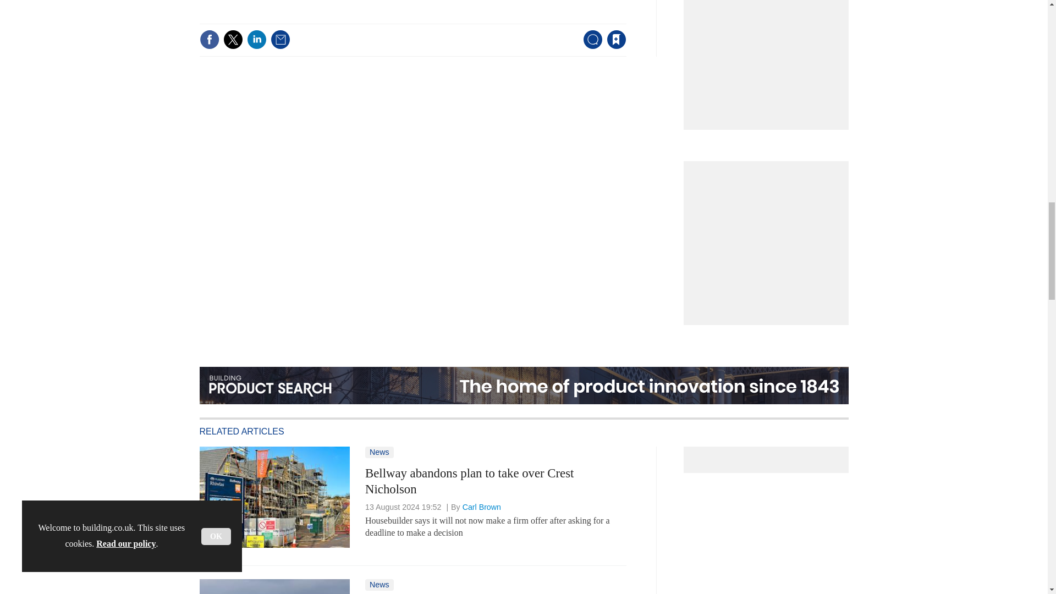  I want to click on Share this on Twitter, so click(233, 40).